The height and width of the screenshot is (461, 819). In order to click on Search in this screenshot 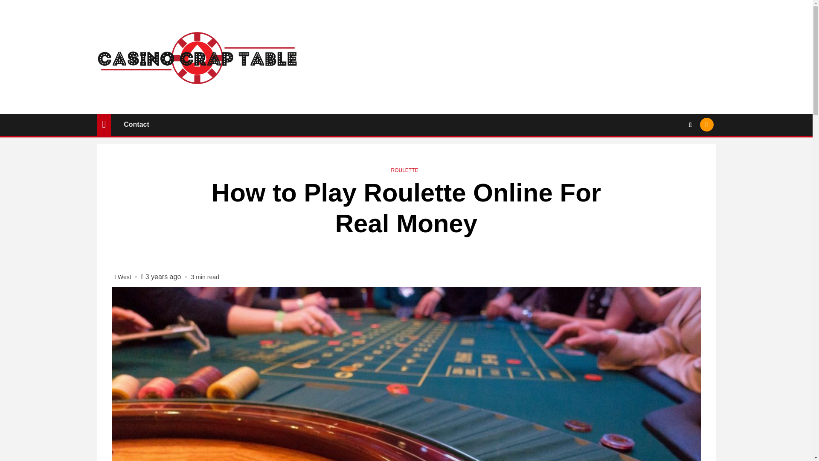, I will do `click(690, 125)`.